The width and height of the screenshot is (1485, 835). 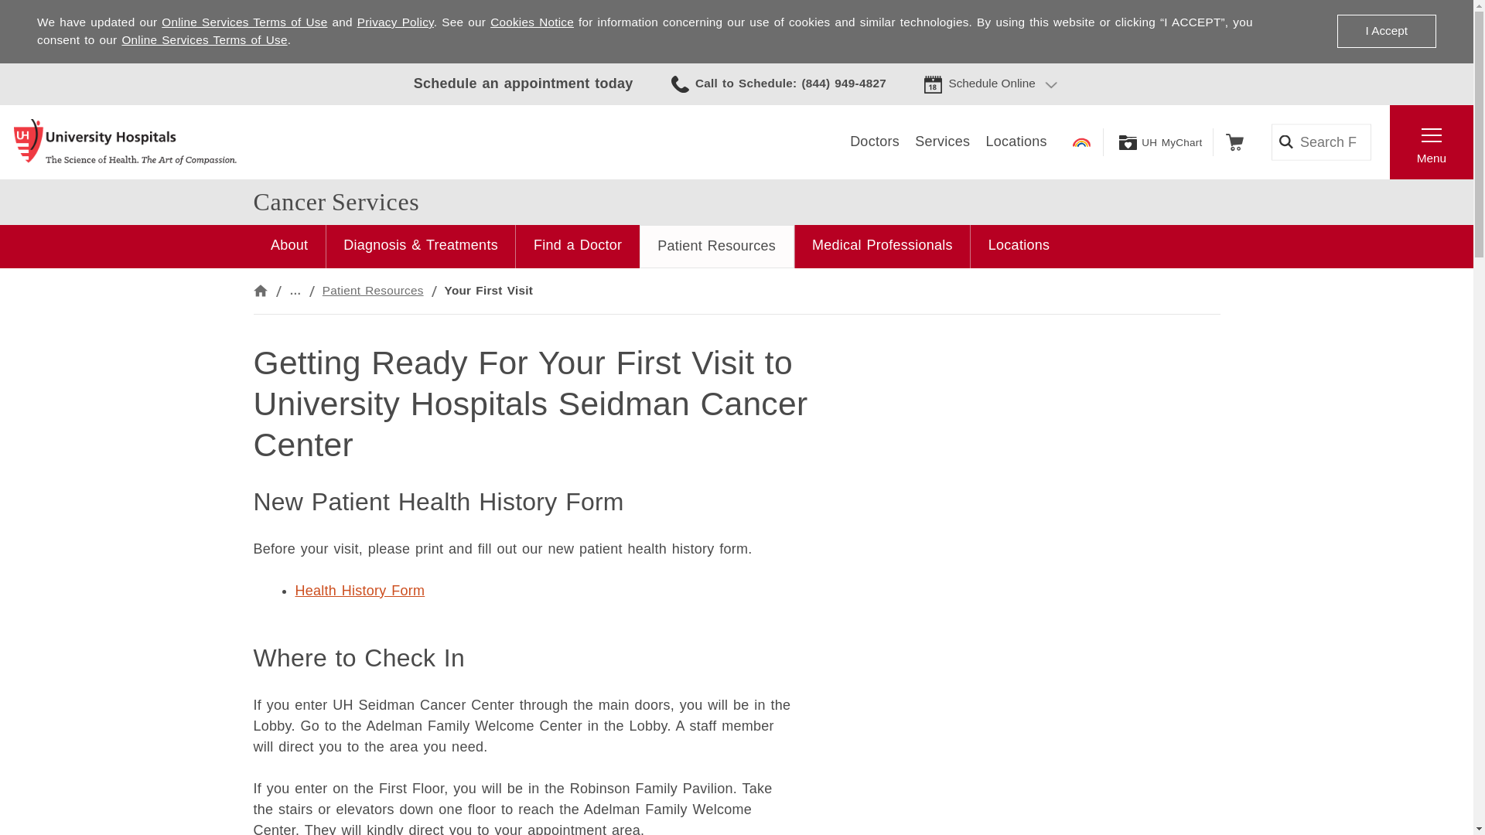 I want to click on Online Services Terms of Use, so click(x=244, y=22).